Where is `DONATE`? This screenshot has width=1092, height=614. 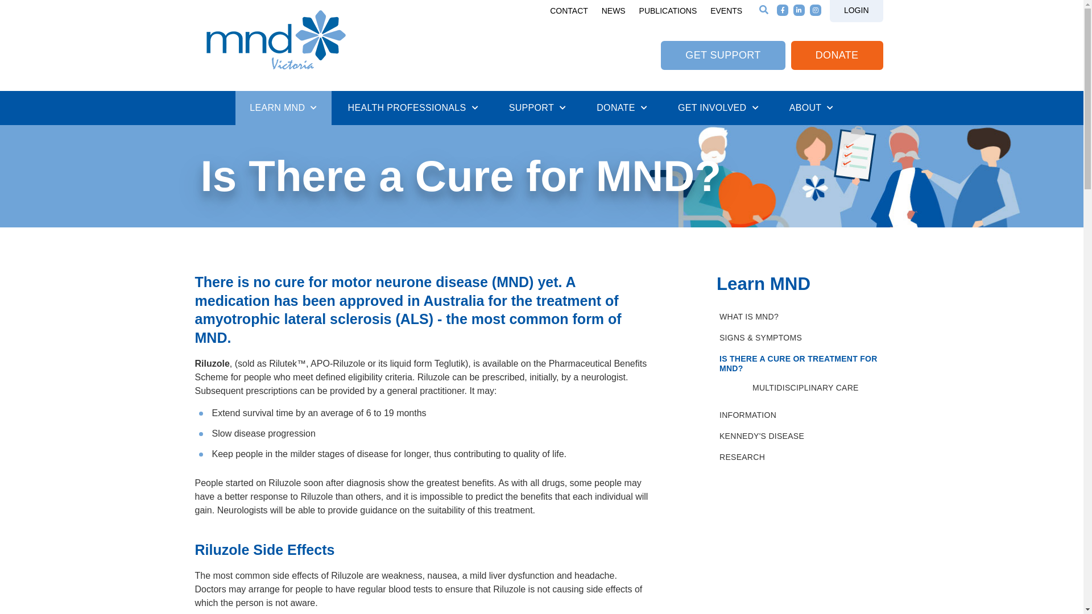 DONATE is located at coordinates (622, 108).